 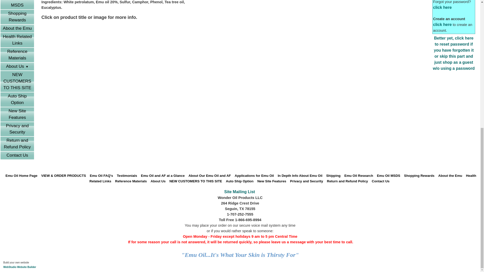 I want to click on Reference Materials, so click(x=17, y=55).